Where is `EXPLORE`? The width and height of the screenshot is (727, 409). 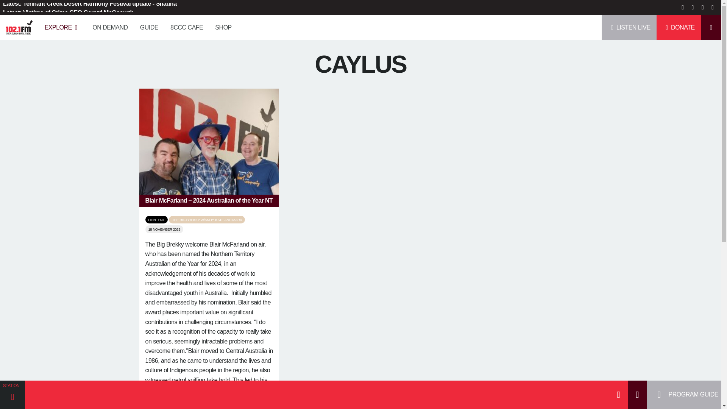 EXPLORE is located at coordinates (62, 27).